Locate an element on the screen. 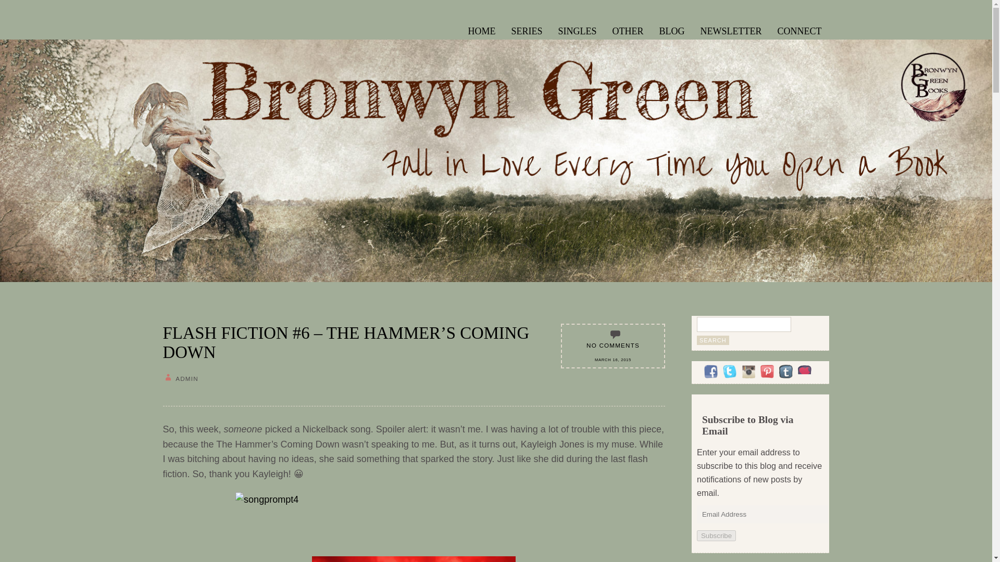 Image resolution: width=1000 pixels, height=562 pixels. Follow Us on Facebook is located at coordinates (710, 371).